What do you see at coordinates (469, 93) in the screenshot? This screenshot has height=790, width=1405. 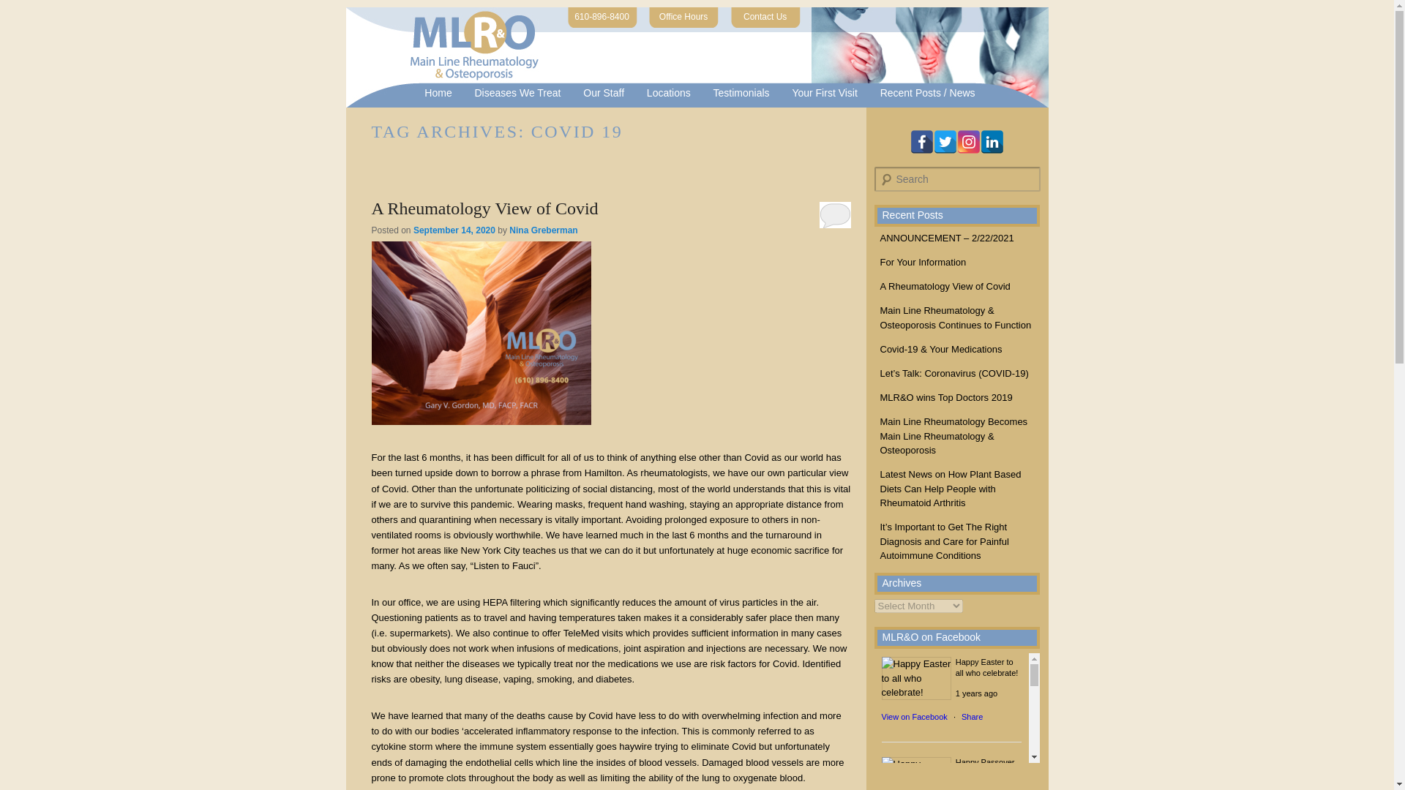 I see `Skip to secondary content` at bounding box center [469, 93].